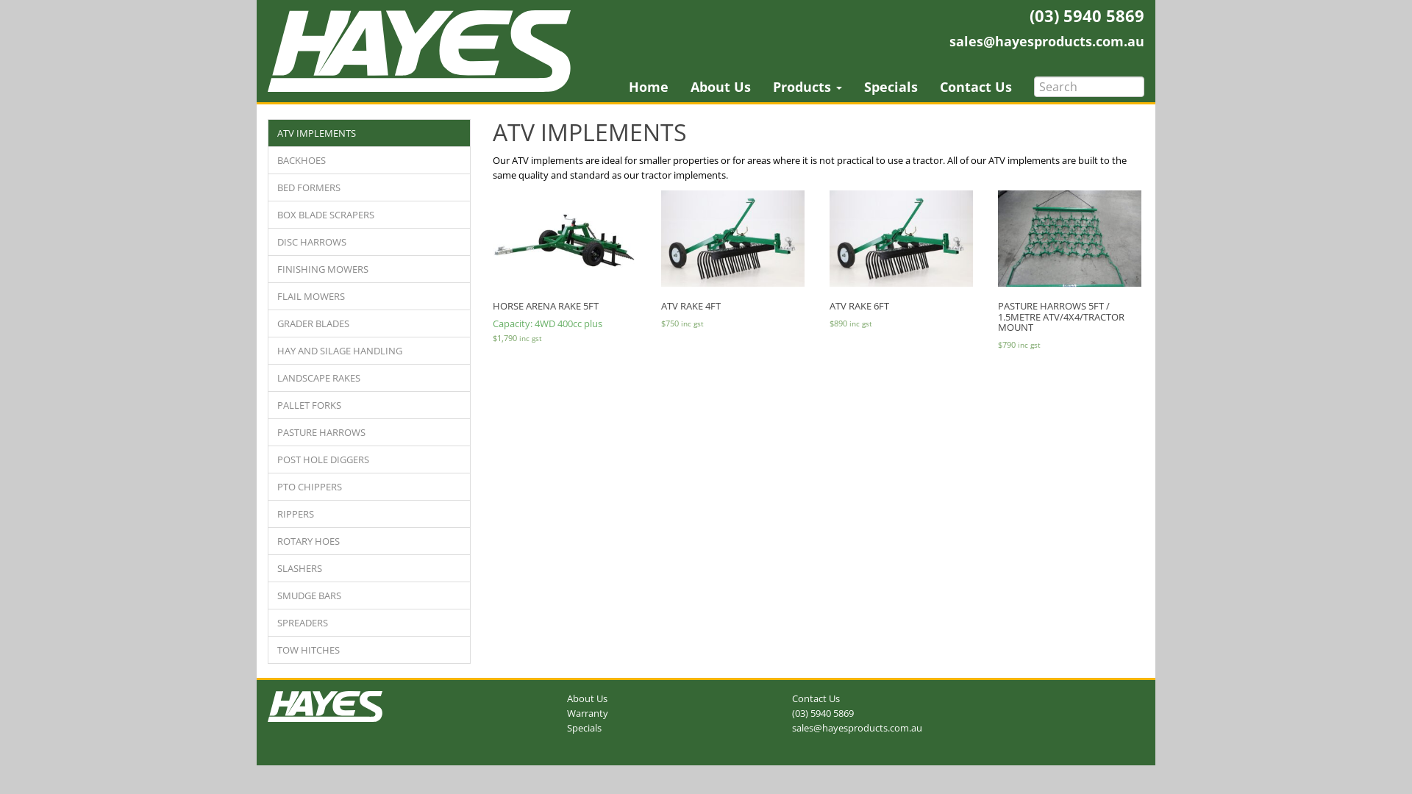 The width and height of the screenshot is (1412, 794). Describe the element at coordinates (721, 87) in the screenshot. I see `About Us` at that location.